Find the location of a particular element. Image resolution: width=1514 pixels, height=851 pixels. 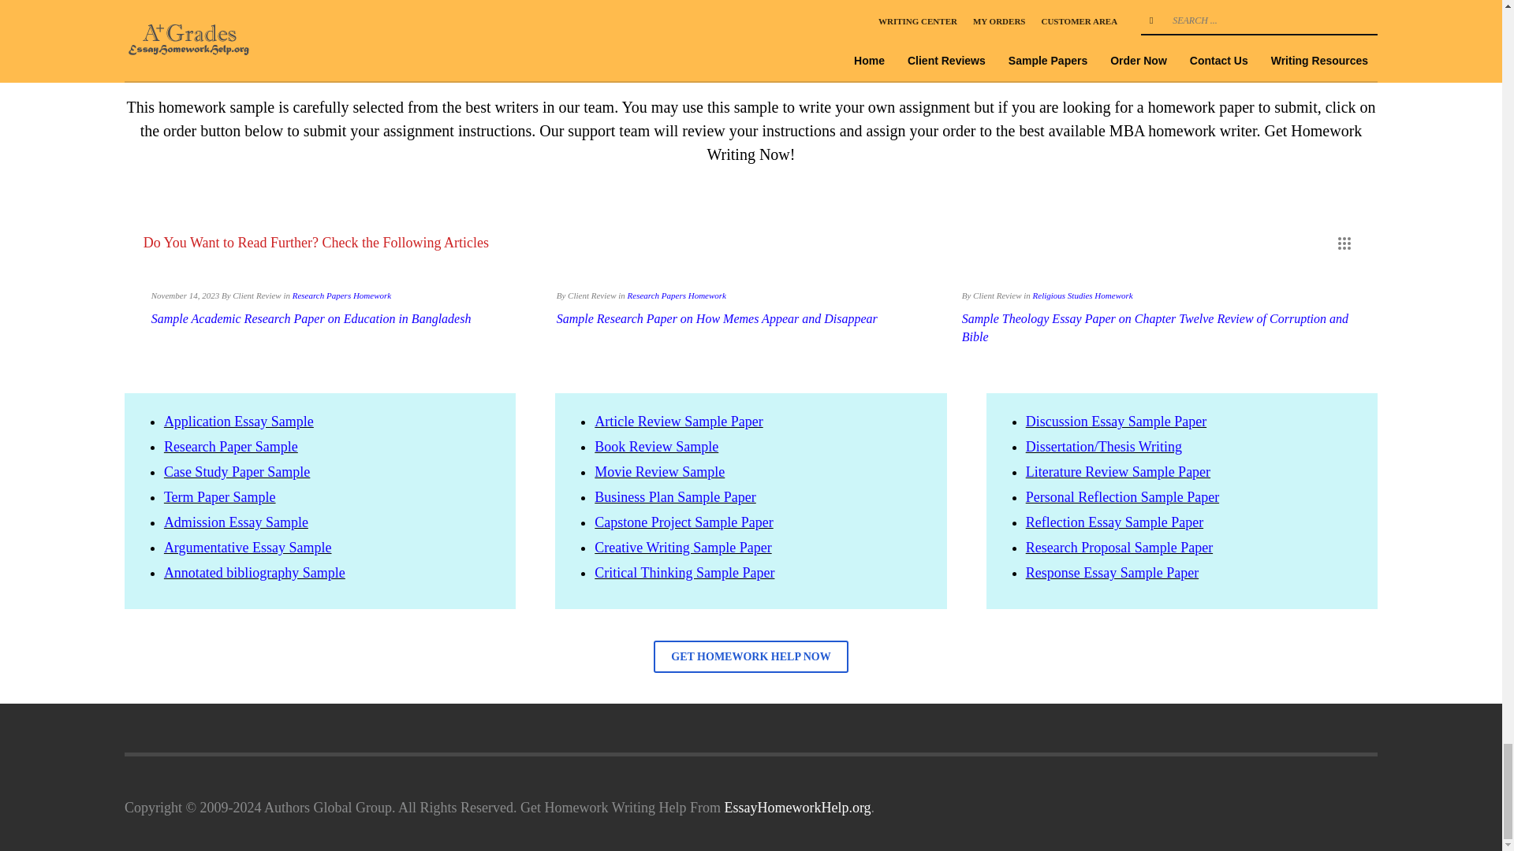

Application Essay Sample is located at coordinates (238, 421).